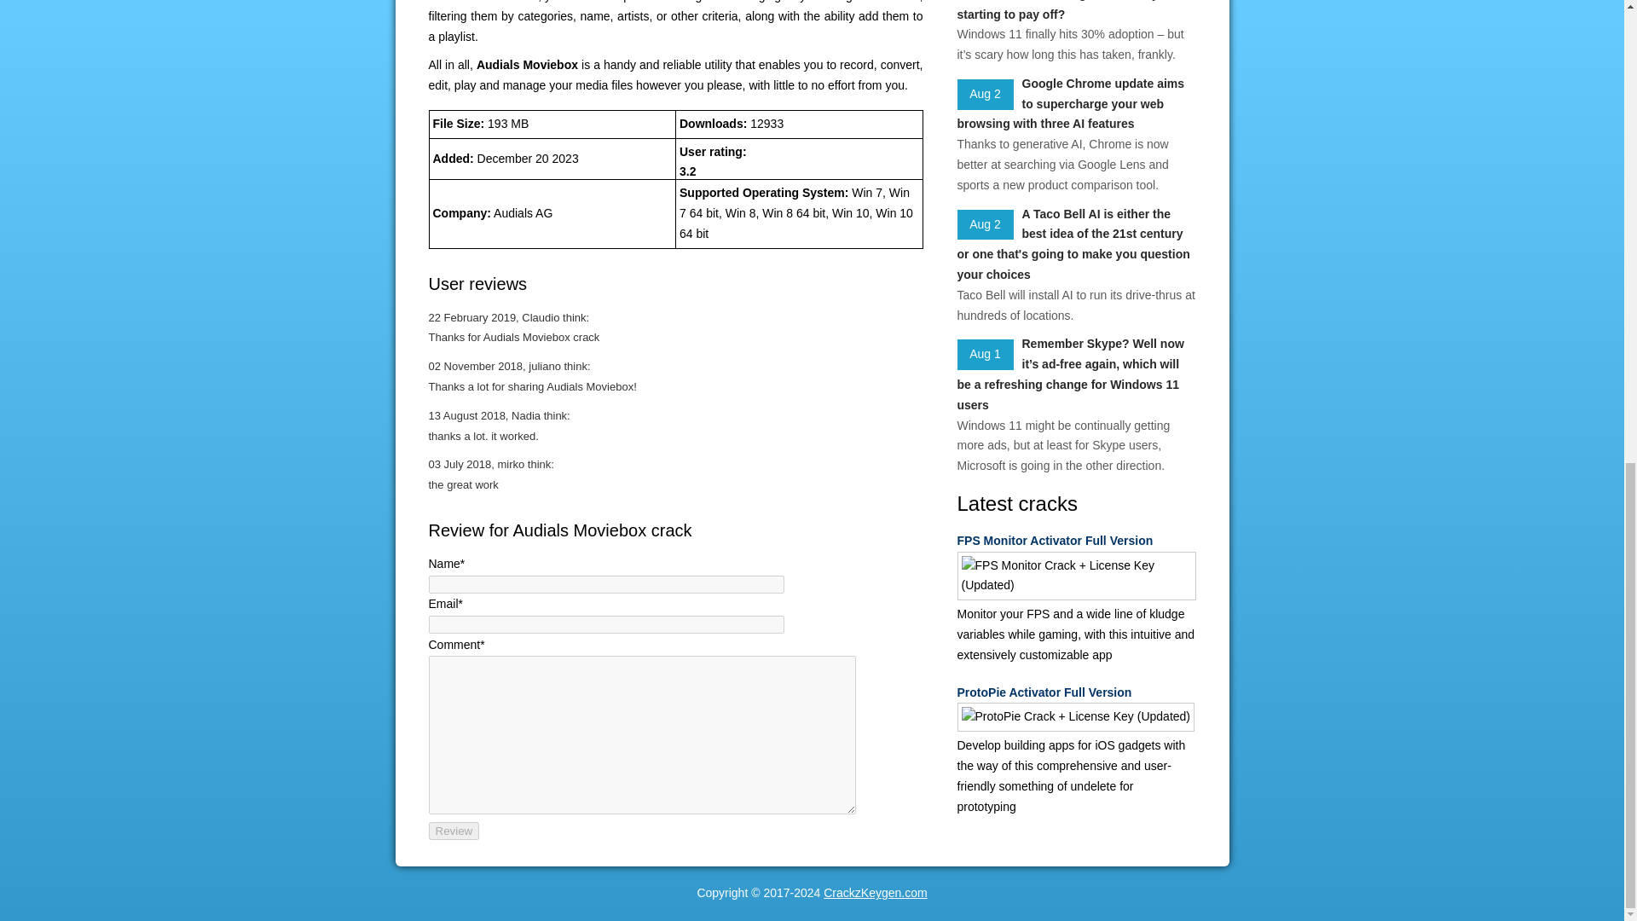 The width and height of the screenshot is (1637, 921). Describe the element at coordinates (1075, 693) in the screenshot. I see `ProtoPie Activator Full Version` at that location.